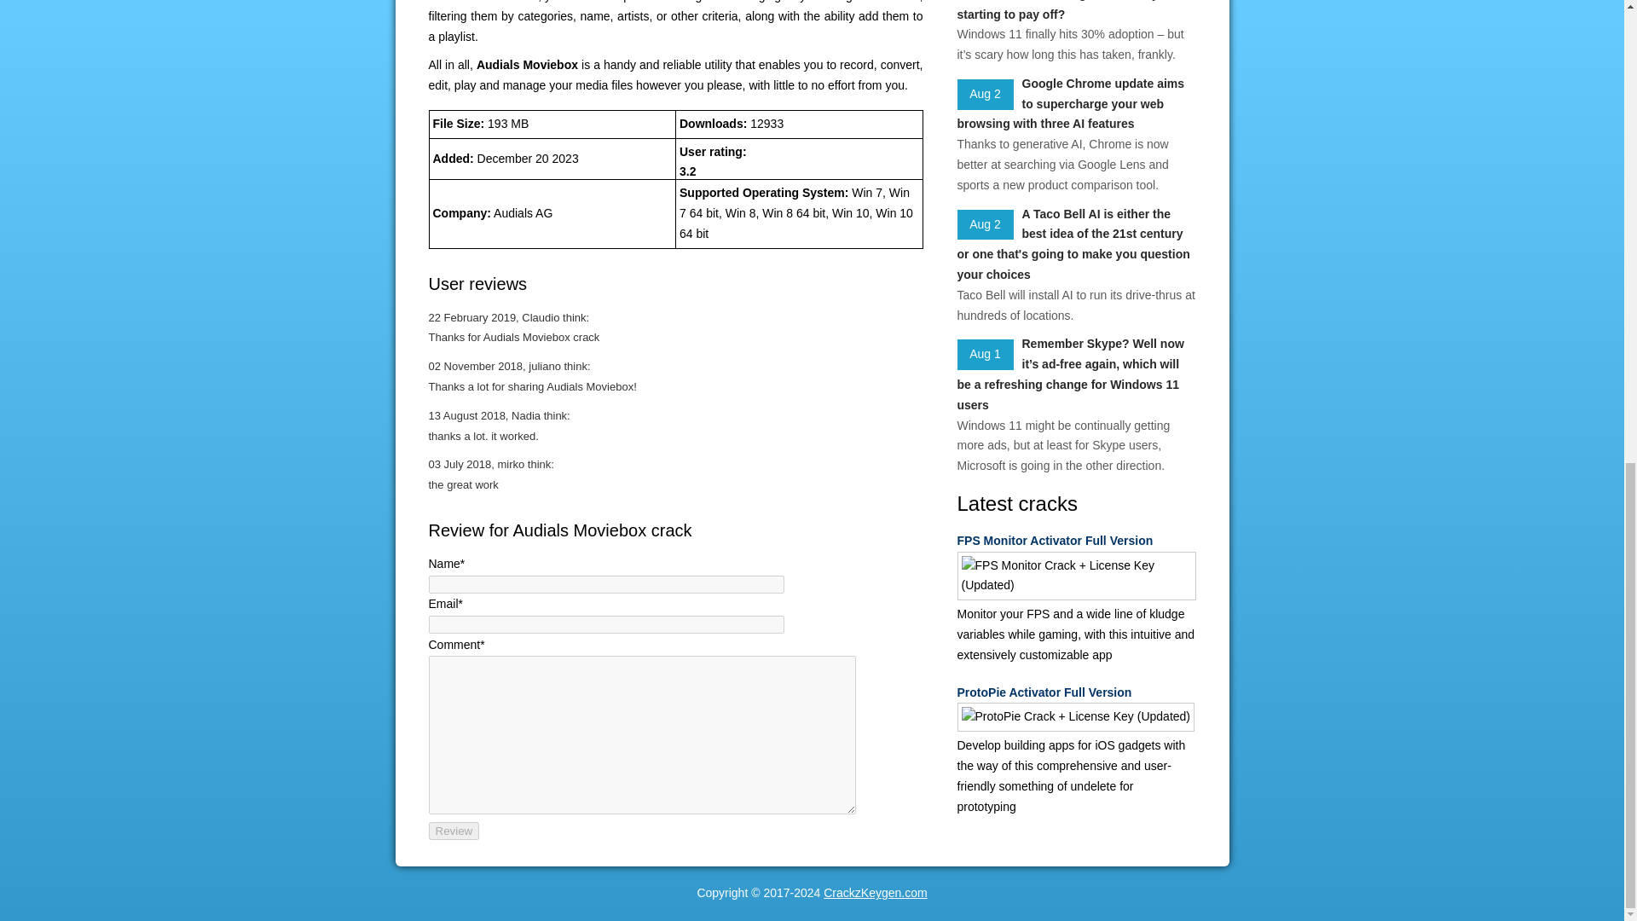 The width and height of the screenshot is (1637, 921). Describe the element at coordinates (1075, 693) in the screenshot. I see `ProtoPie Activator Full Version` at that location.